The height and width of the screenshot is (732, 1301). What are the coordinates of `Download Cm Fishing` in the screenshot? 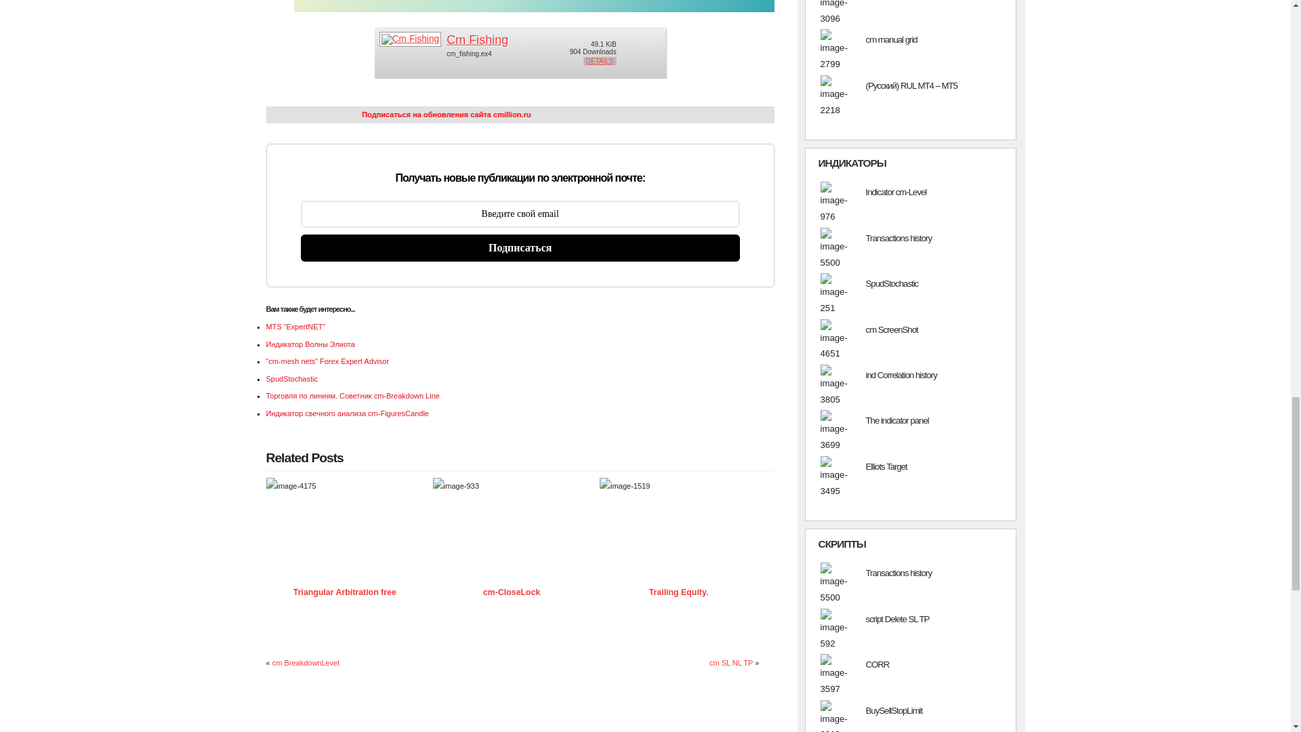 It's located at (410, 36).